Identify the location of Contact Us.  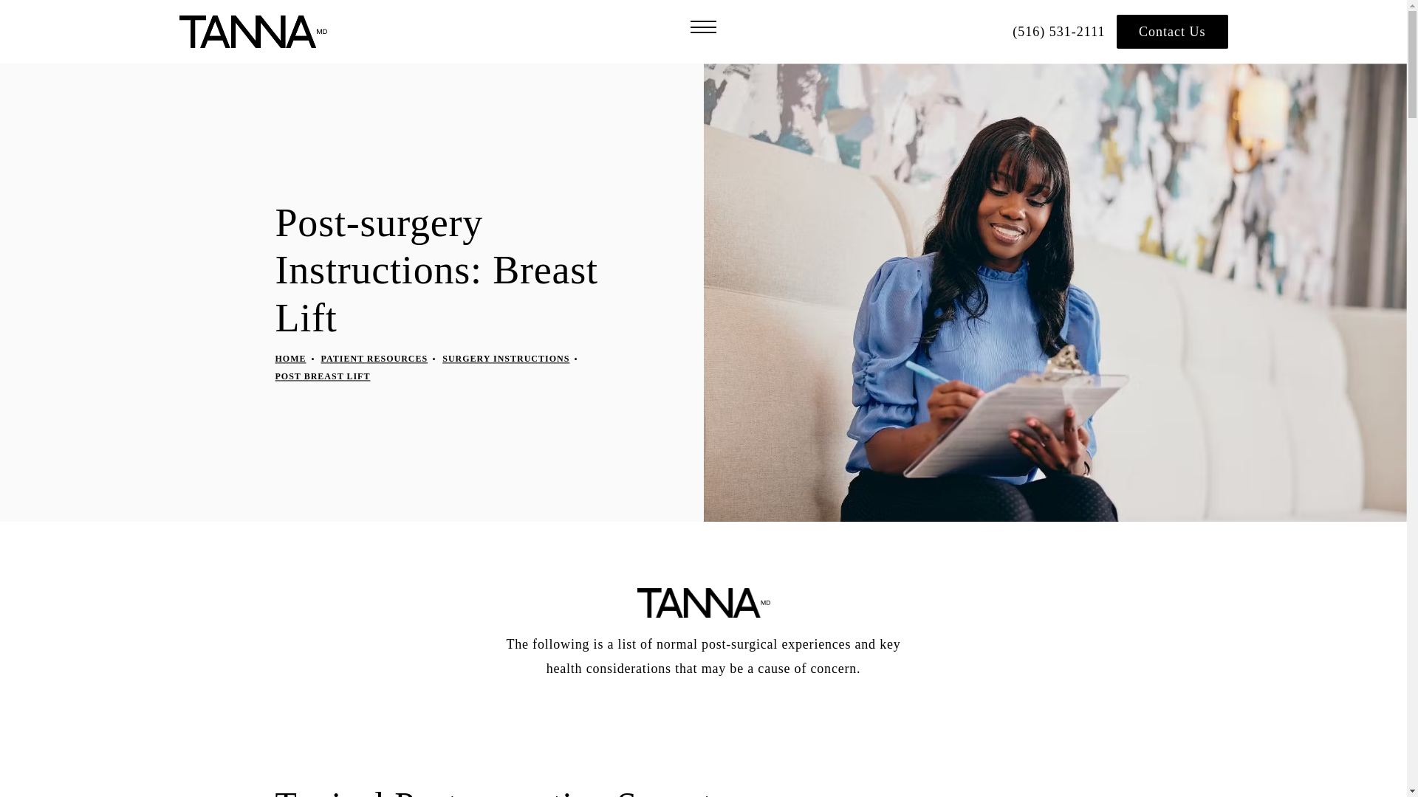
(1172, 31).